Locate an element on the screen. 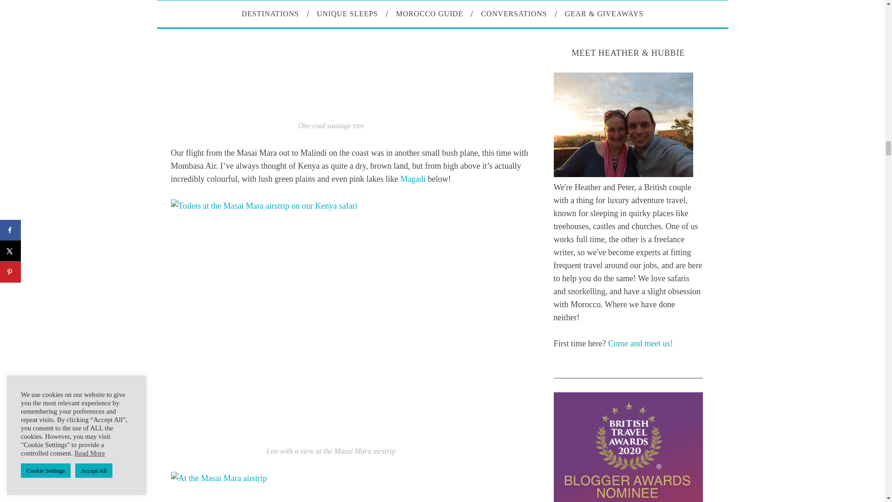 Image resolution: width=892 pixels, height=502 pixels. Sausage tree in the Masai Mara on a Kenya safari is located at coordinates (331, 57).